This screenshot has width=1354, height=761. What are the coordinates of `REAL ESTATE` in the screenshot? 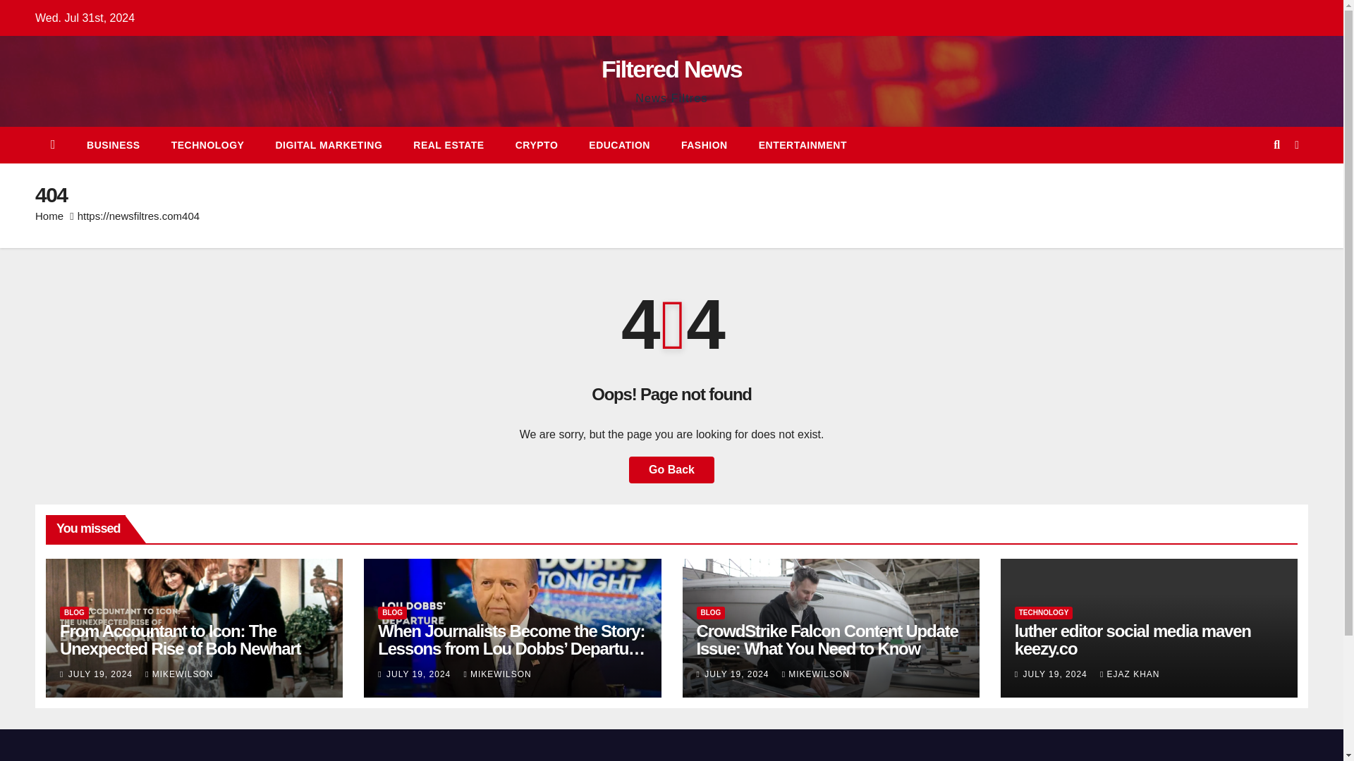 It's located at (449, 145).